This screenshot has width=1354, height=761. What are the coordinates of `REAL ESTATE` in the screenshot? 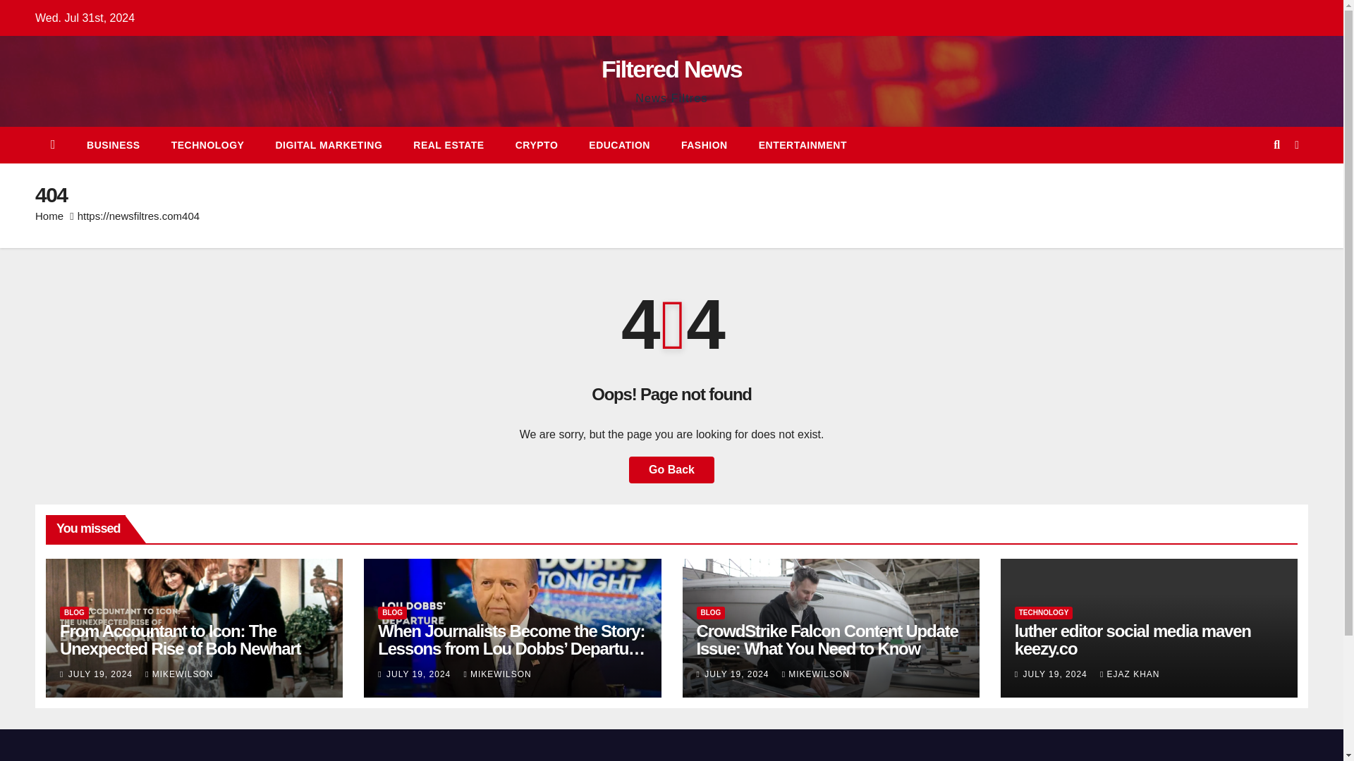 It's located at (449, 145).